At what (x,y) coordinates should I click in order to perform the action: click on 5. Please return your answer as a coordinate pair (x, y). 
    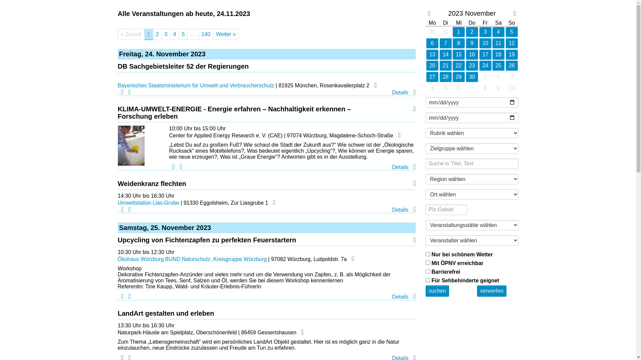
    Looking at the image, I should click on (512, 32).